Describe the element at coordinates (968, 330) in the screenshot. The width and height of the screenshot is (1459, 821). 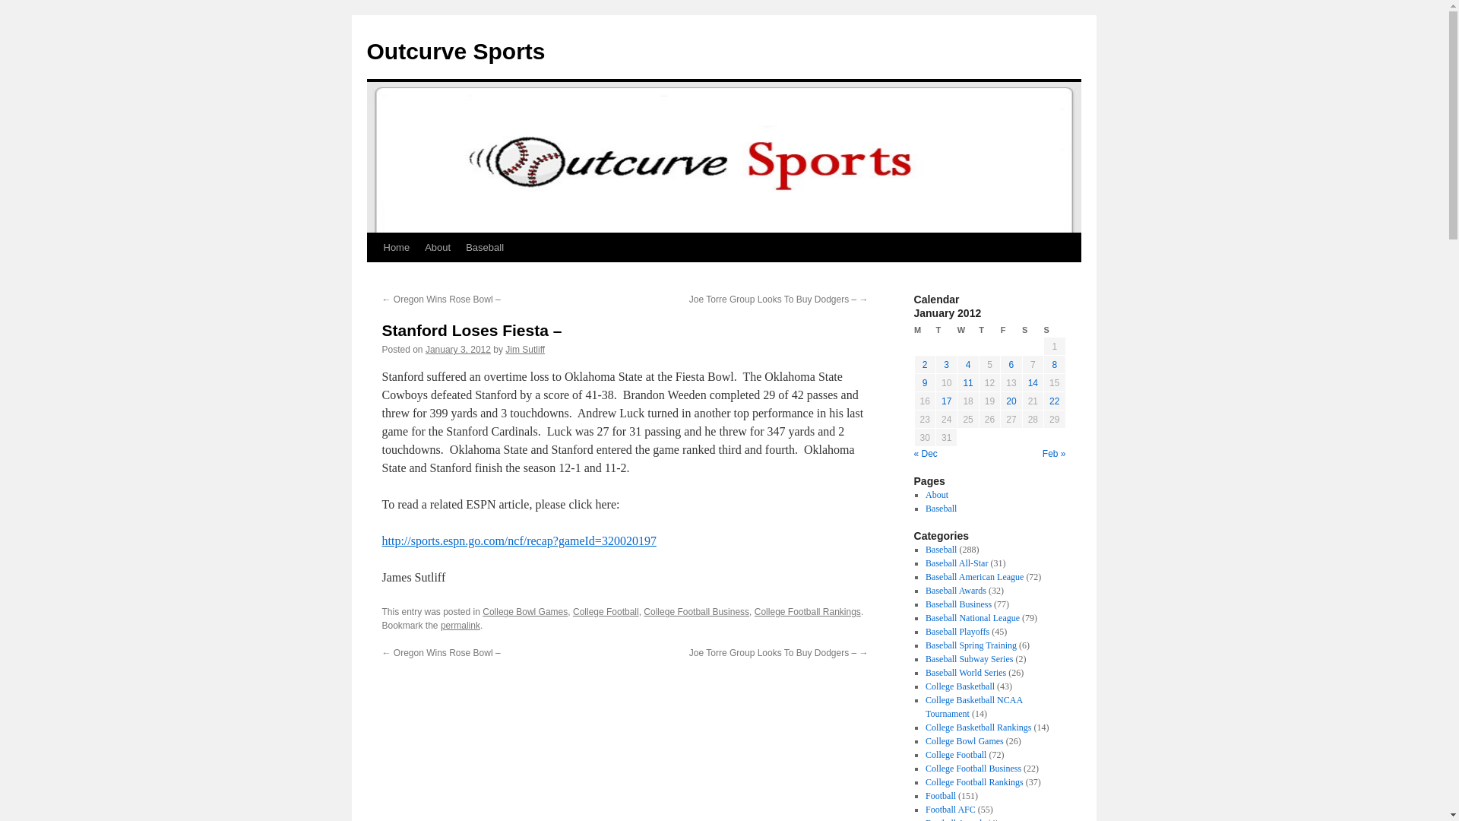
I see `Wednesday` at that location.